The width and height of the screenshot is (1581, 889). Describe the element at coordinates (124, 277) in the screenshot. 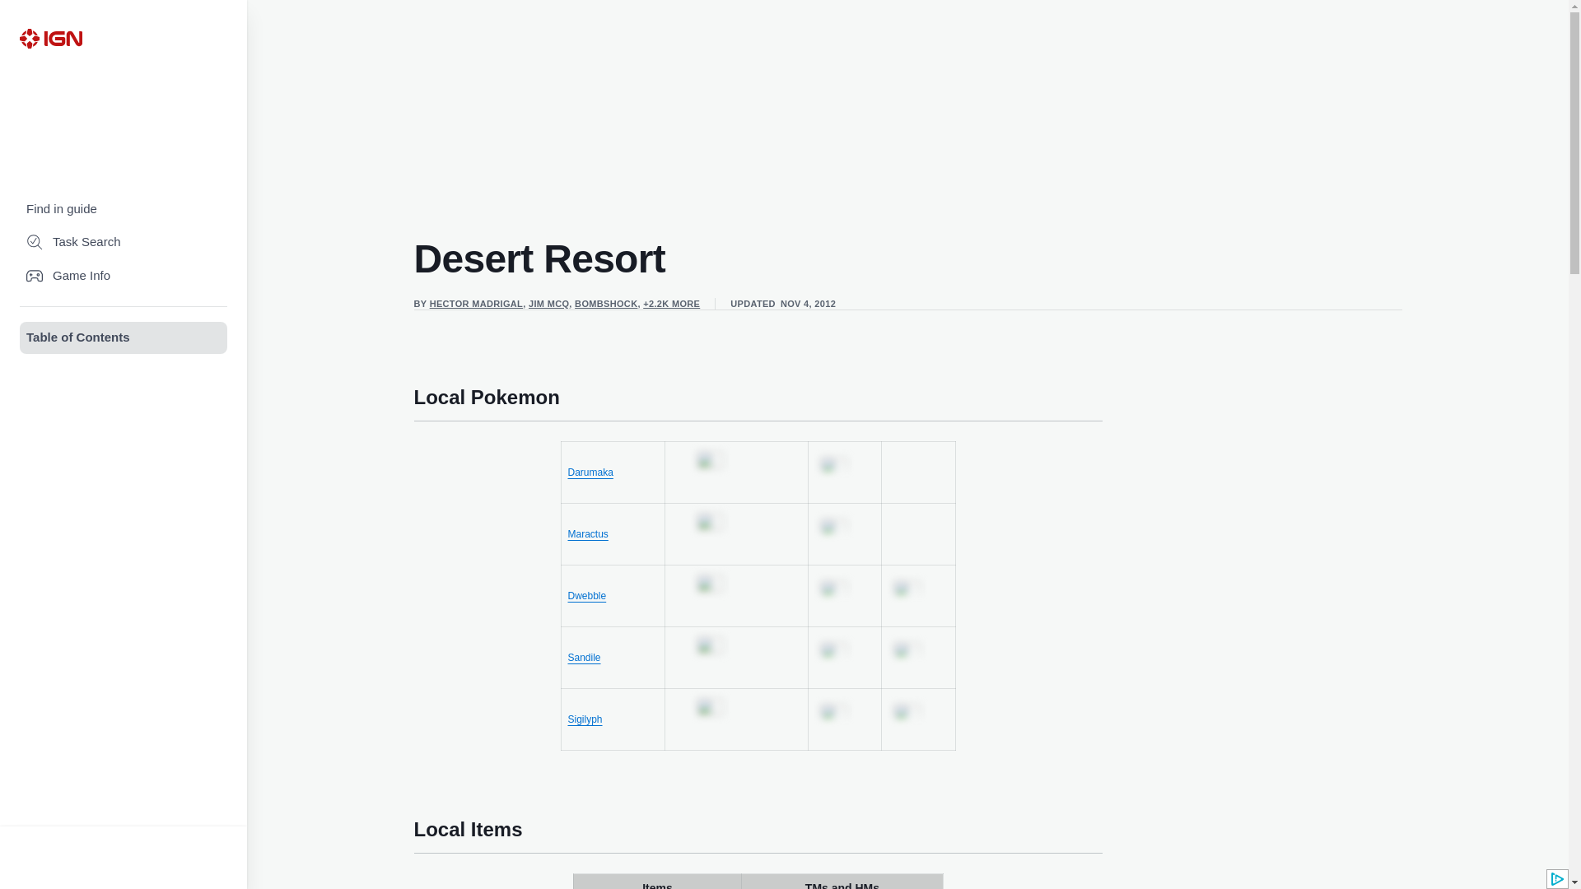

I see `Game Info` at that location.